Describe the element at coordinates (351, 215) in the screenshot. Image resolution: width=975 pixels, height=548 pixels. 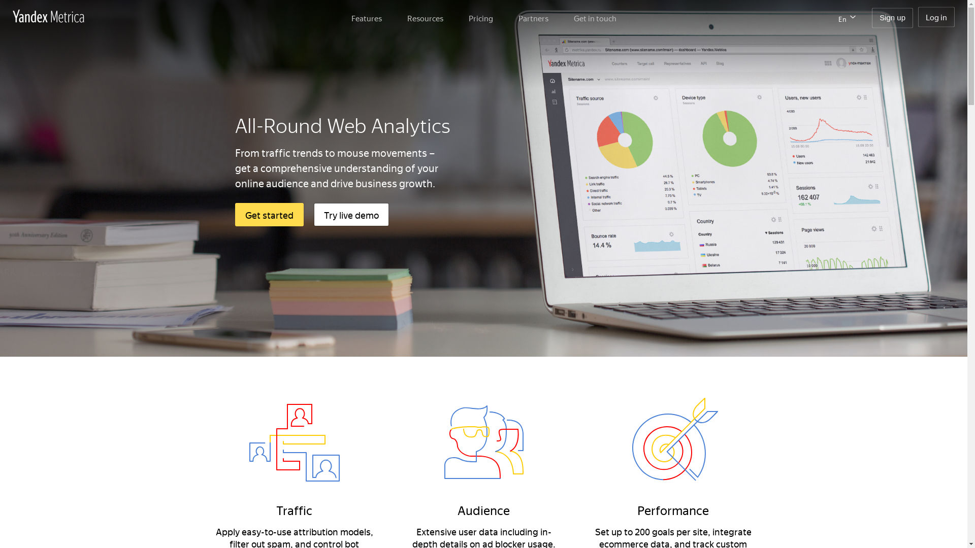
I see `Try live demo` at that location.